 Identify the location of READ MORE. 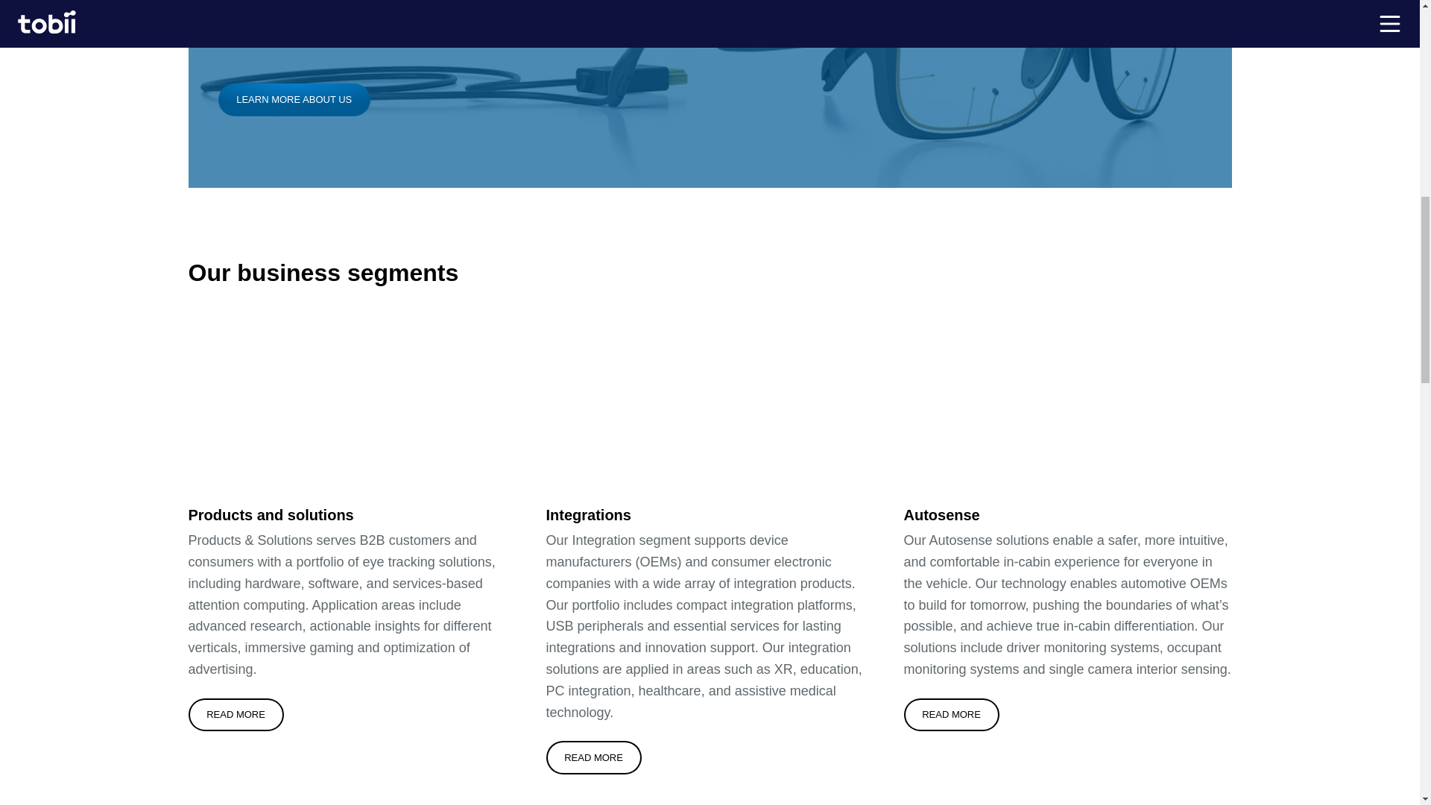
(951, 714).